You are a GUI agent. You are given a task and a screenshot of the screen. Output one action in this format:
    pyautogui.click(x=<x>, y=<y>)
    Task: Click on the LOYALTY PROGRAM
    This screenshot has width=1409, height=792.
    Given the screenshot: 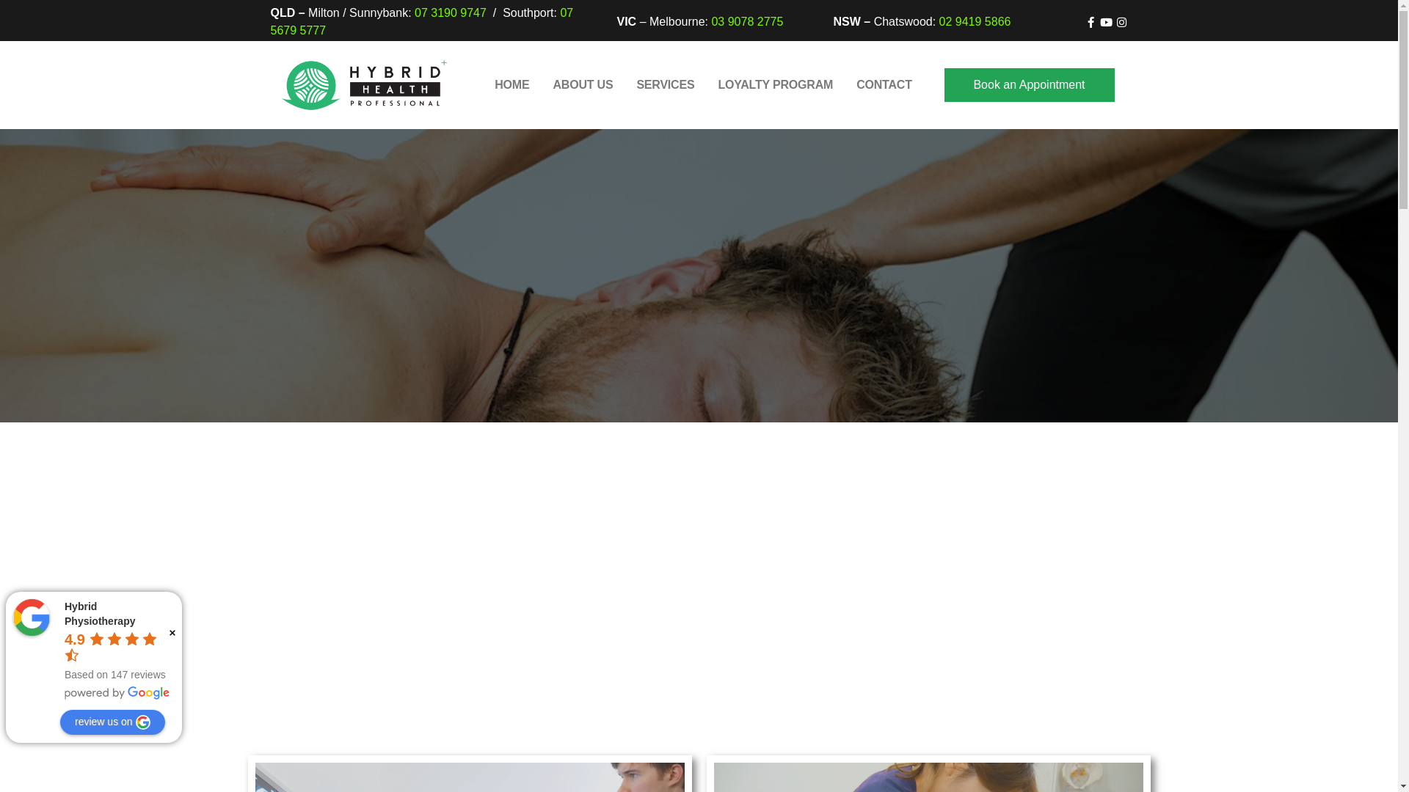 What is the action you would take?
    pyautogui.click(x=775, y=85)
    